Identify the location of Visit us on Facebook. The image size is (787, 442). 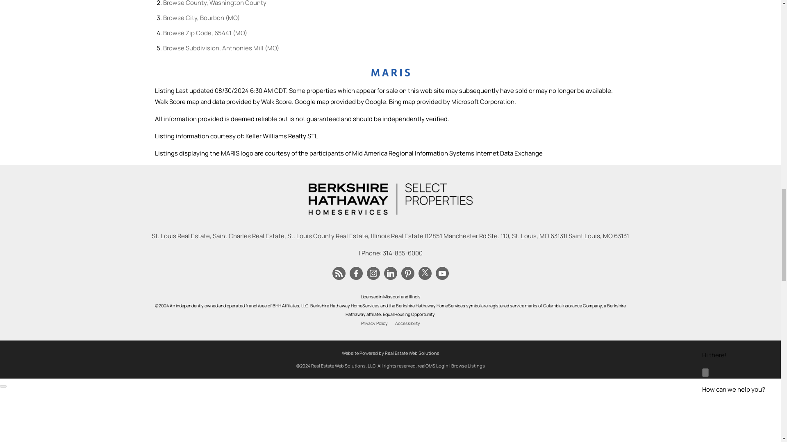
(356, 273).